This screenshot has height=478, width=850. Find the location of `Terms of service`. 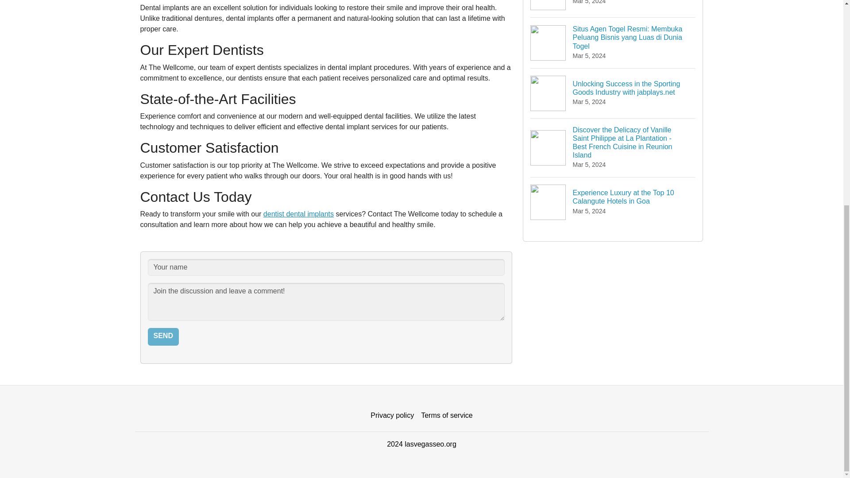

Terms of service is located at coordinates (446, 416).